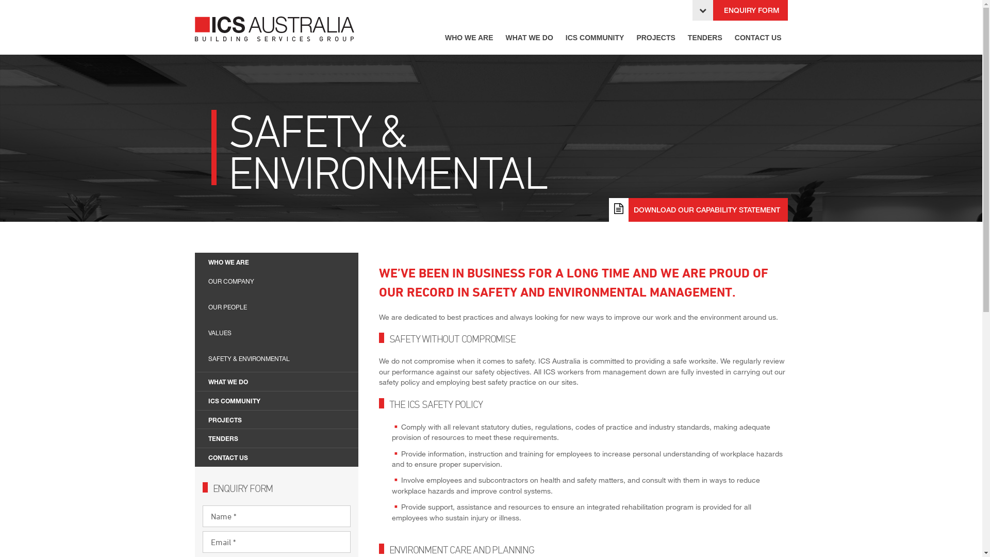 This screenshot has width=990, height=557. Describe the element at coordinates (656, 38) in the screenshot. I see `PROJECTS` at that location.